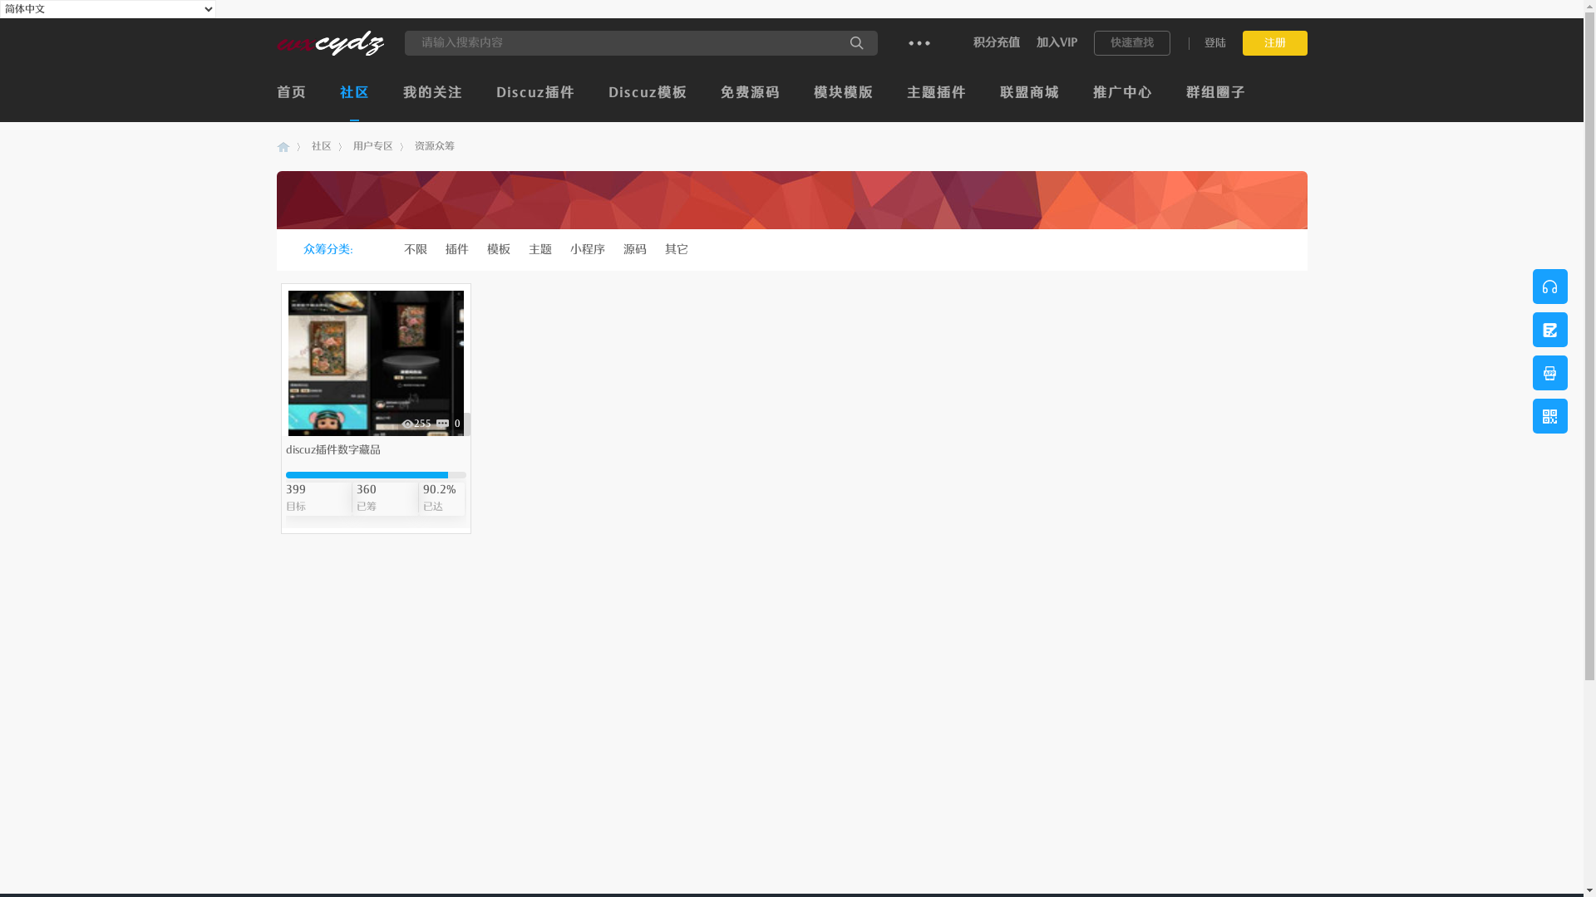 Image resolution: width=1596 pixels, height=897 pixels. What do you see at coordinates (857, 43) in the screenshot?
I see `true` at bounding box center [857, 43].